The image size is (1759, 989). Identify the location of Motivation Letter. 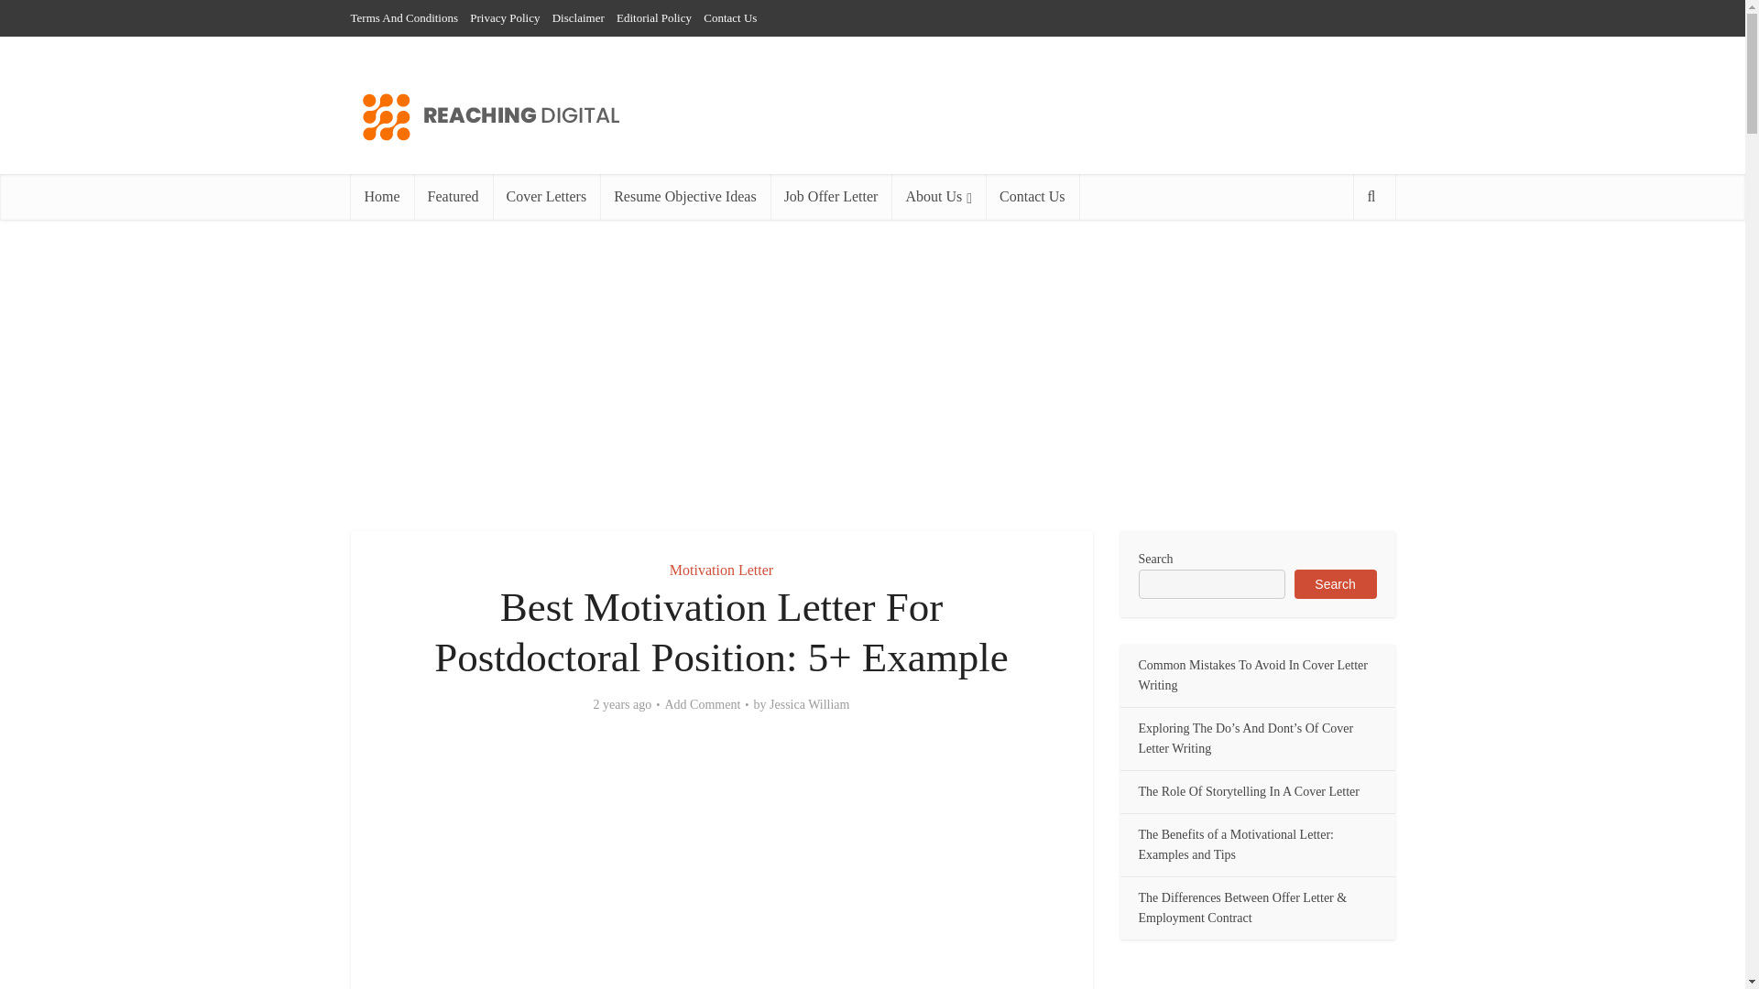
(722, 570).